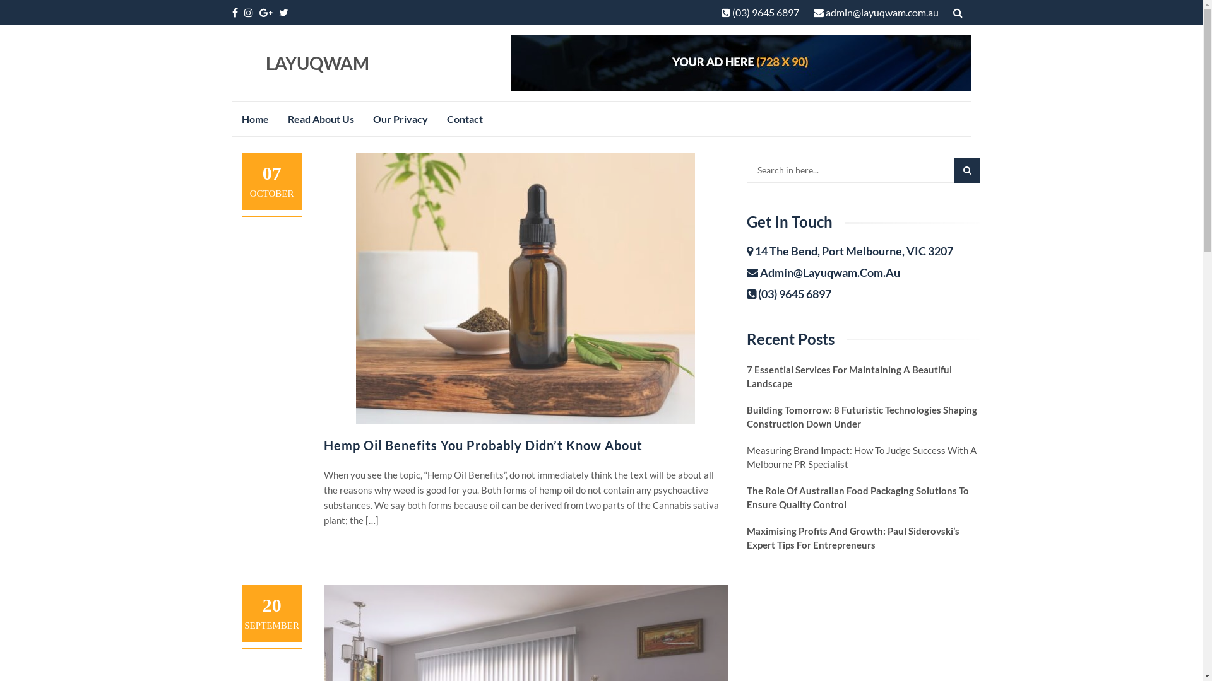 This screenshot has width=1212, height=681. What do you see at coordinates (400, 119) in the screenshot?
I see `Our Privacy` at bounding box center [400, 119].